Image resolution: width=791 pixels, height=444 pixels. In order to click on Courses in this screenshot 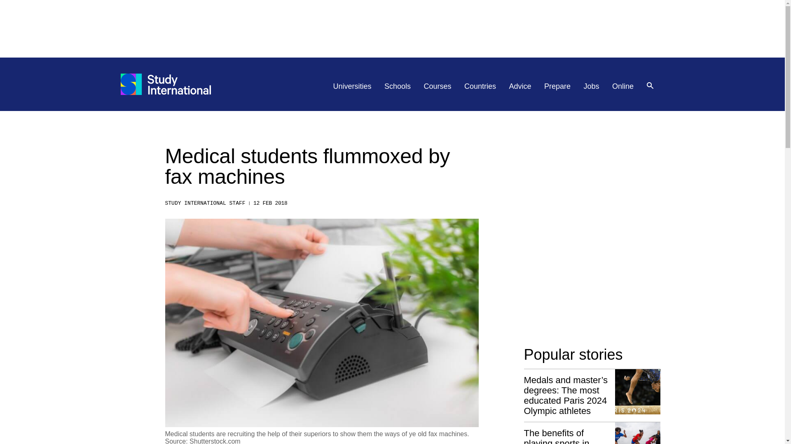, I will do `click(438, 86)`.